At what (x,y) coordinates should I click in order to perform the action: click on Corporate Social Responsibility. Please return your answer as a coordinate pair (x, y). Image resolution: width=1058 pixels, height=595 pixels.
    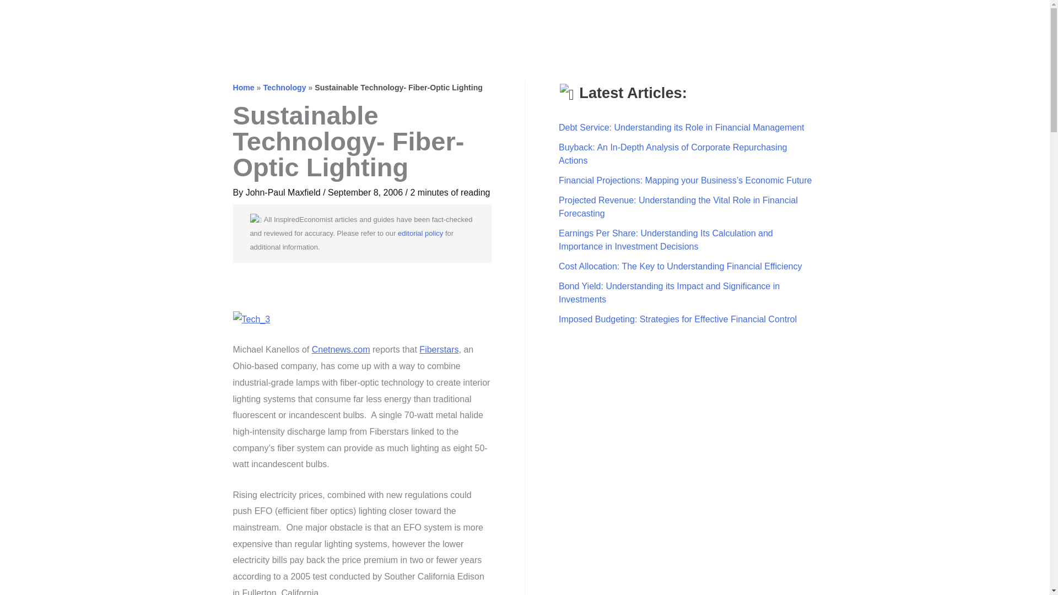
    Looking at the image, I should click on (930, 23).